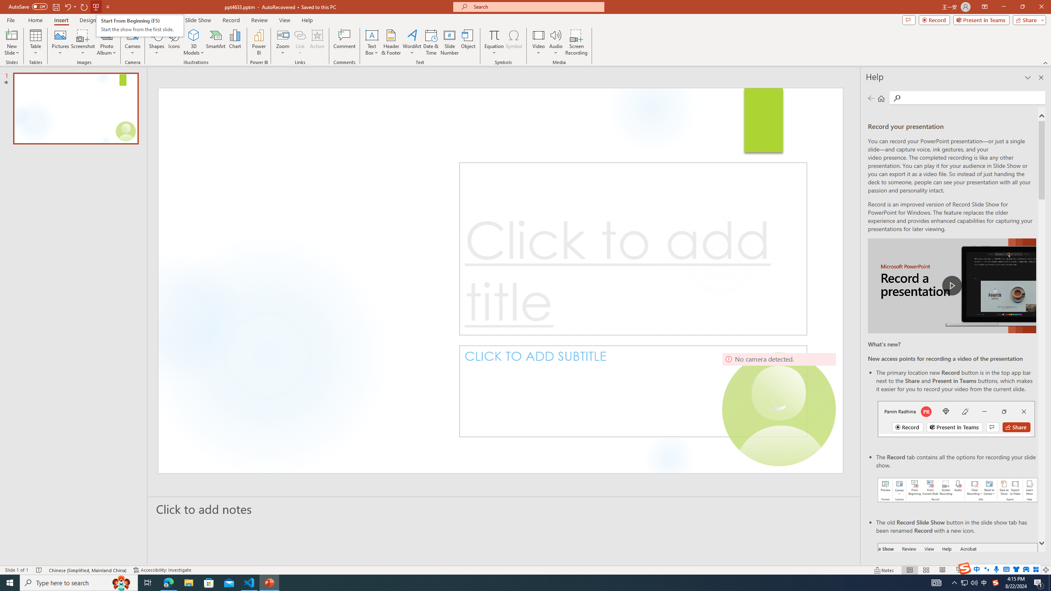 The image size is (1051, 591). I want to click on Header & Footer..., so click(391, 42).